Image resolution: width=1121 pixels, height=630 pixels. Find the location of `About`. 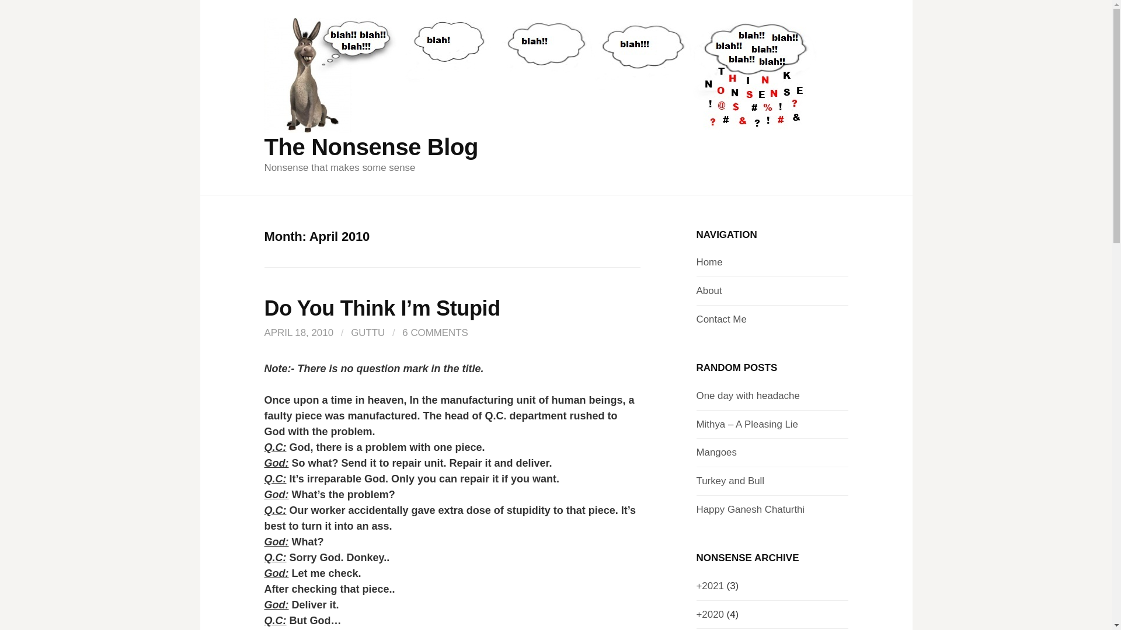

About is located at coordinates (709, 290).